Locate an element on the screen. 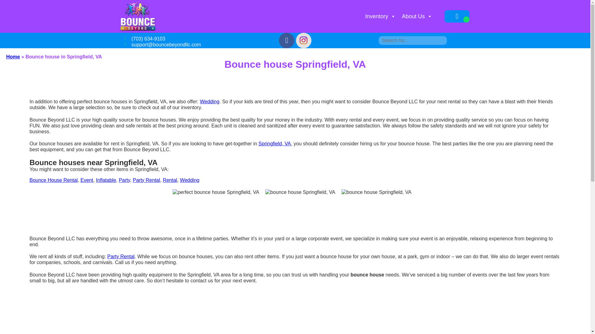 Image resolution: width=595 pixels, height=334 pixels. Wedding is located at coordinates (209, 101).